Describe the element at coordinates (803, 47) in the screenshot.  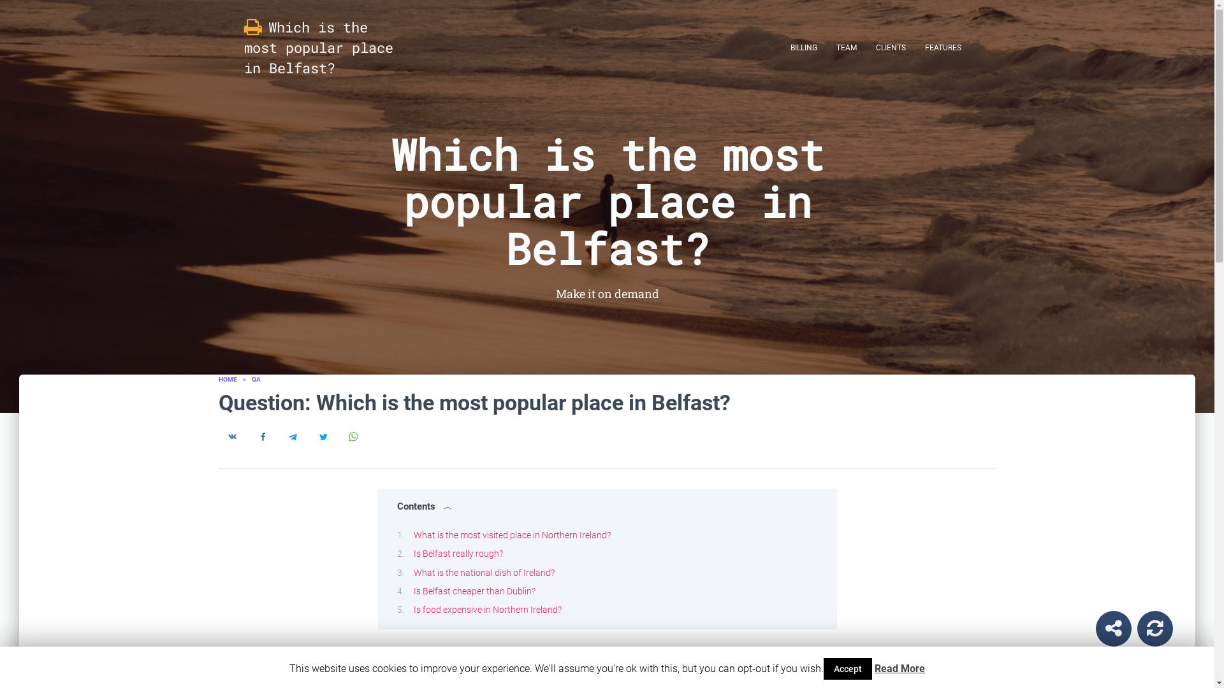
I see `Billing` at that location.